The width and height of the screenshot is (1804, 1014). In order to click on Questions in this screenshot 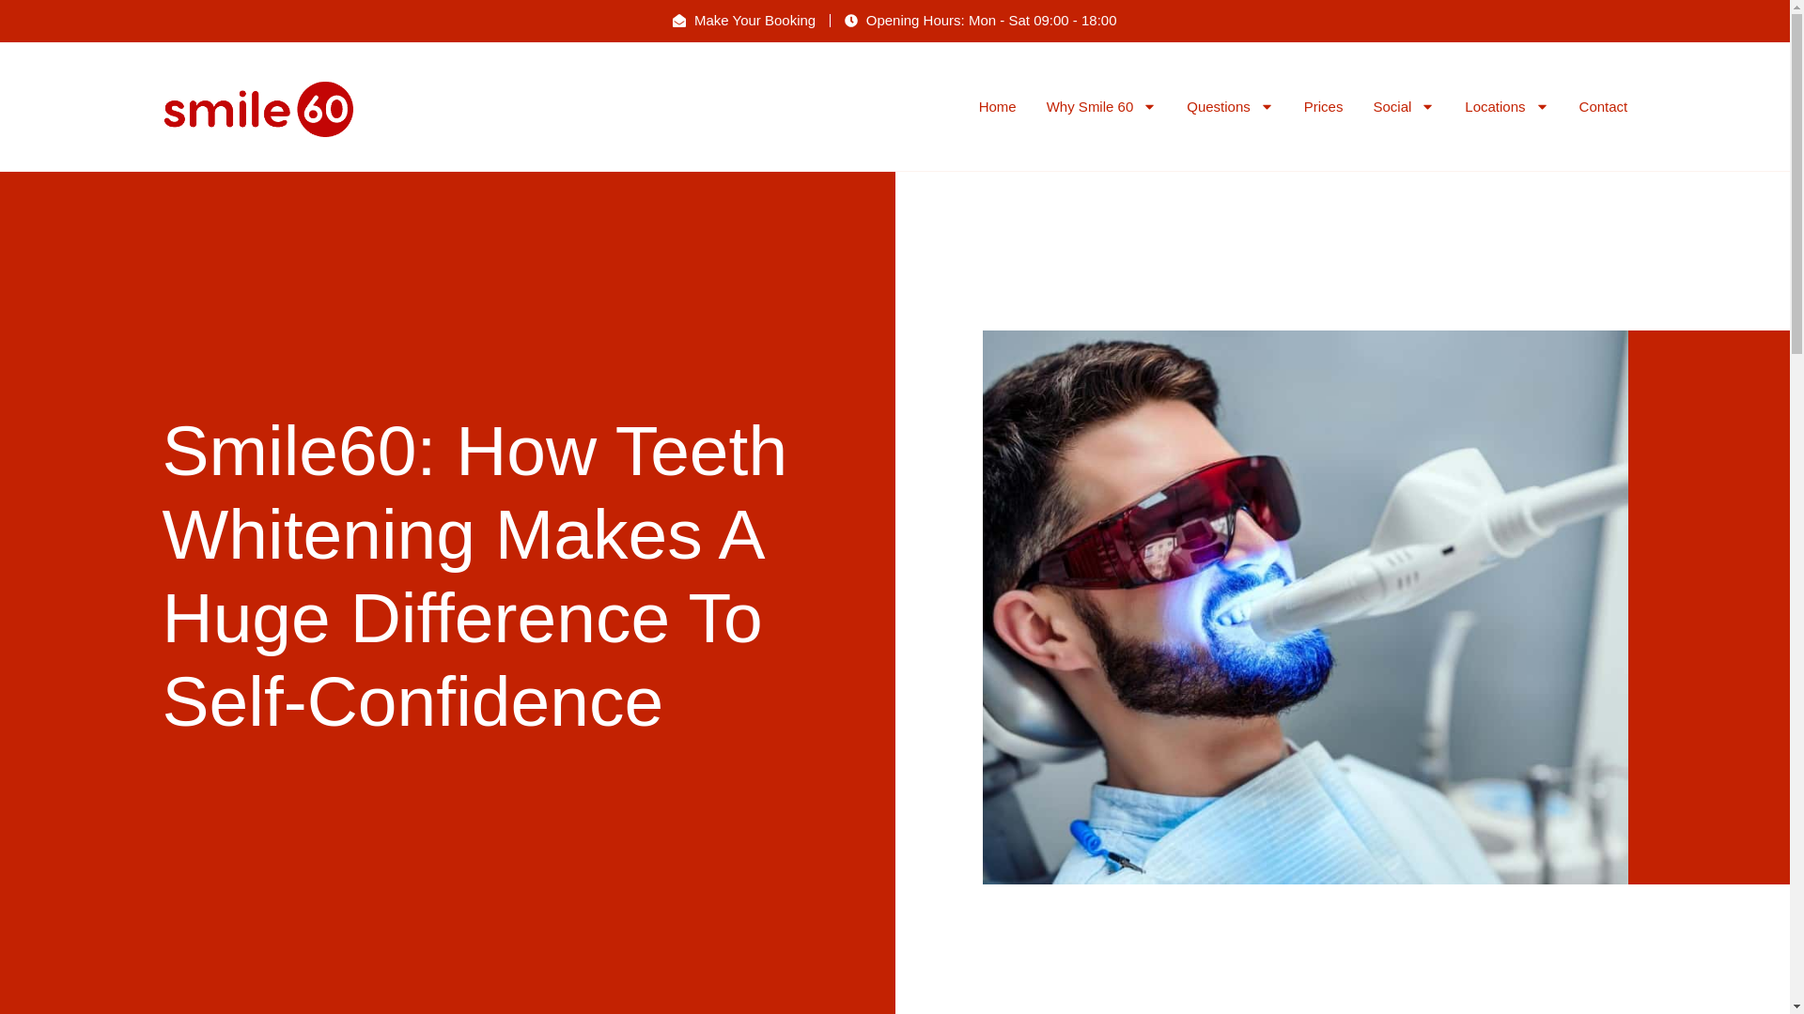, I will do `click(1230, 107)`.